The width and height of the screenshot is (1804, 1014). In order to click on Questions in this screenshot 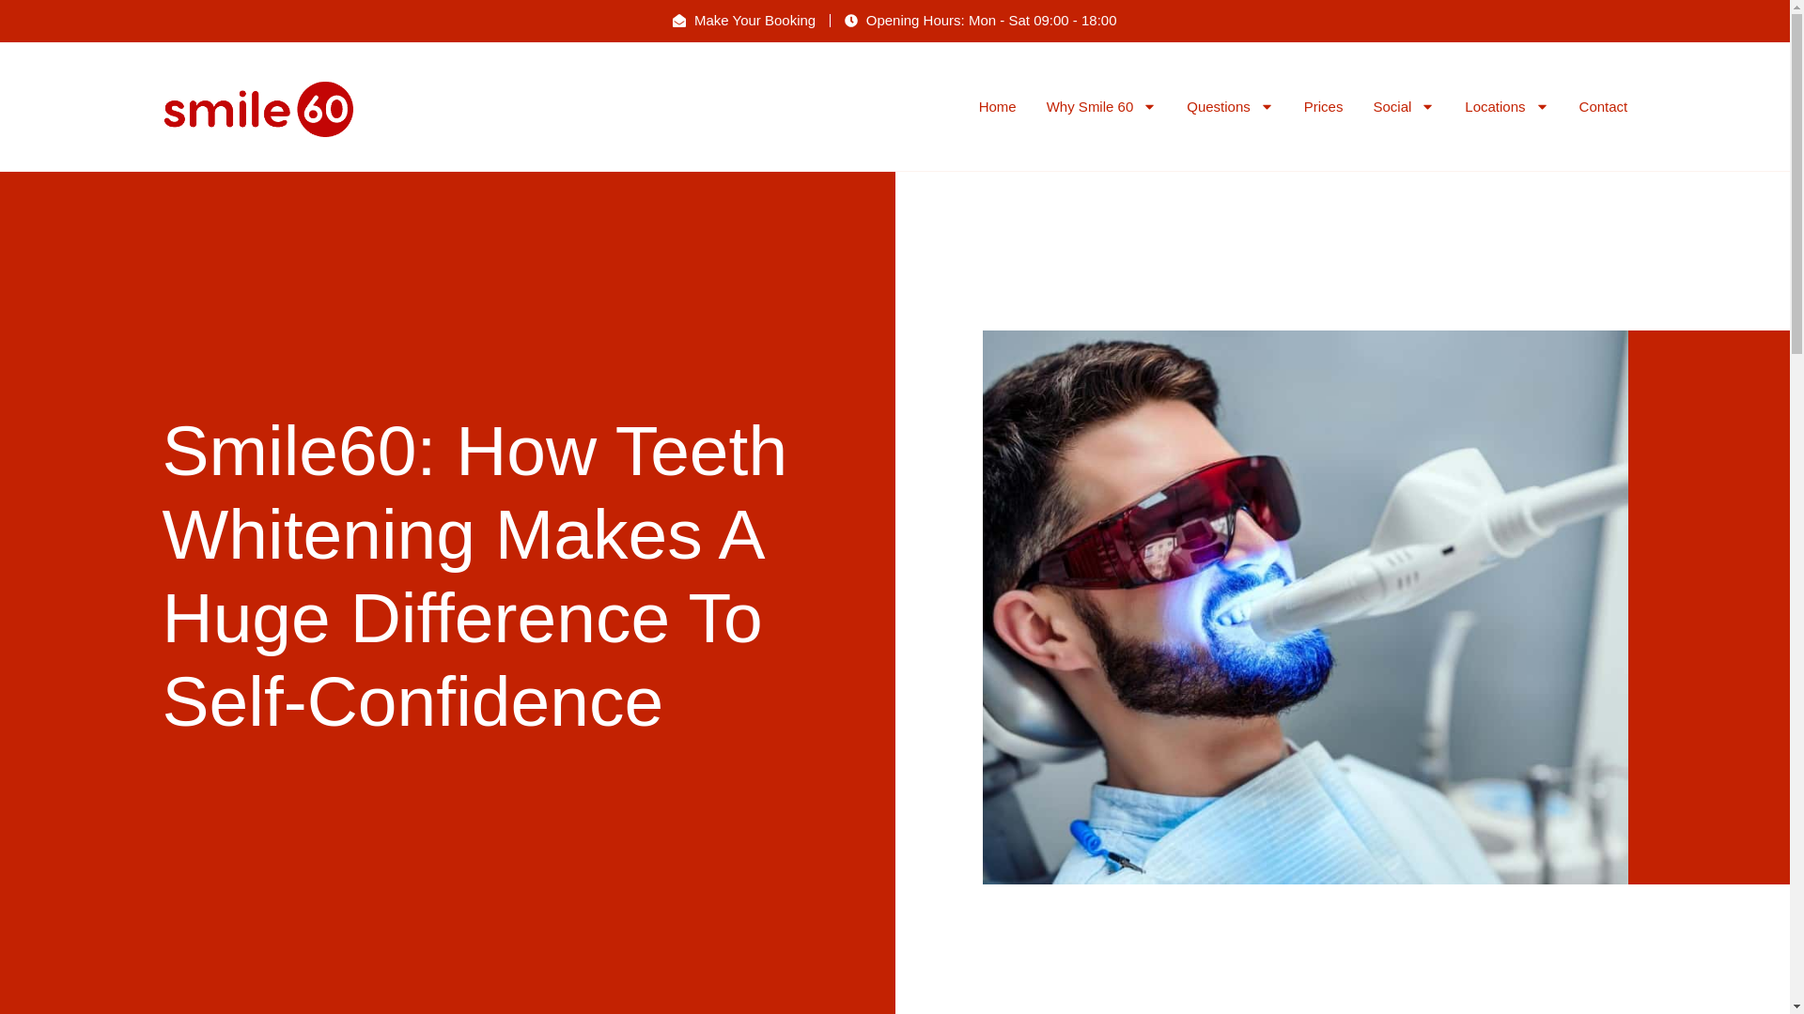, I will do `click(1230, 107)`.